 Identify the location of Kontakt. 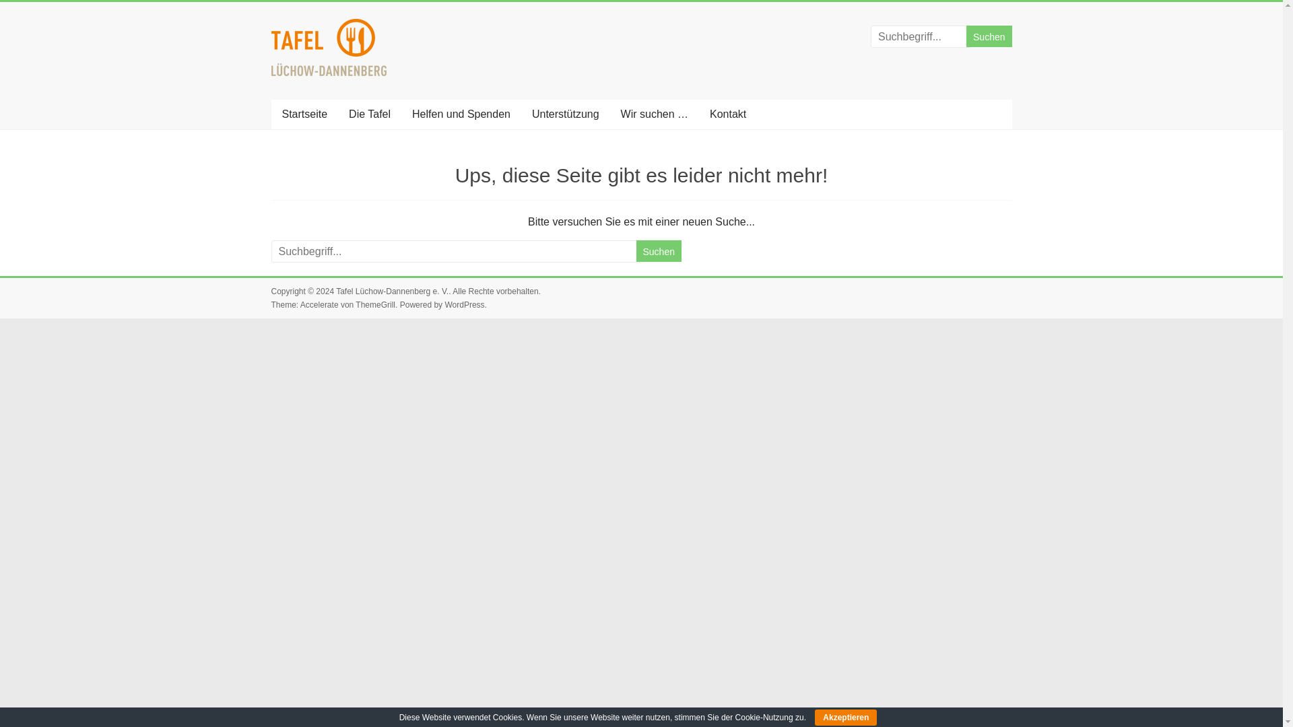
(727, 114).